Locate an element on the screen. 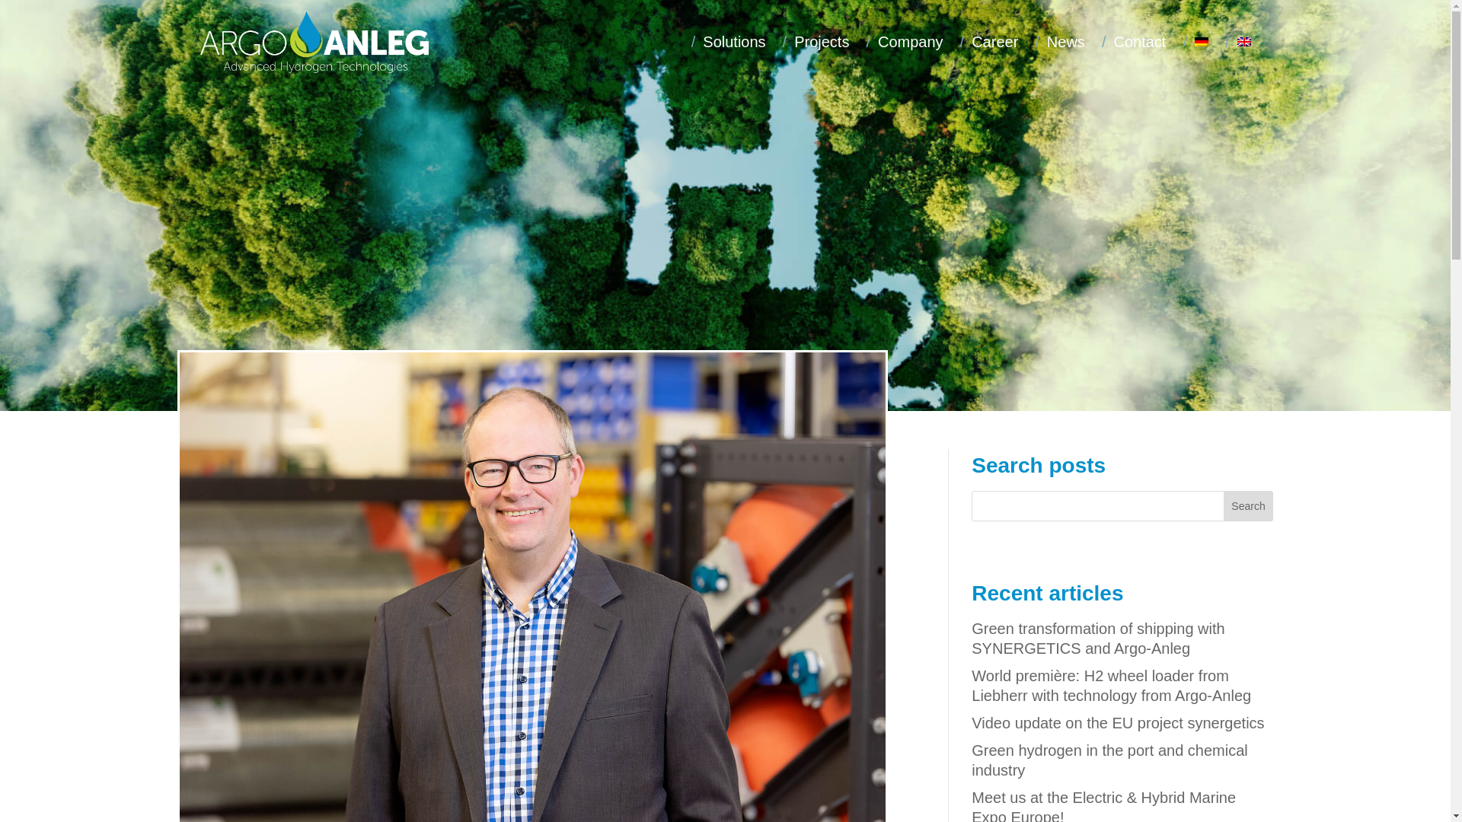 The image size is (1462, 822). Projects is located at coordinates (816, 43).